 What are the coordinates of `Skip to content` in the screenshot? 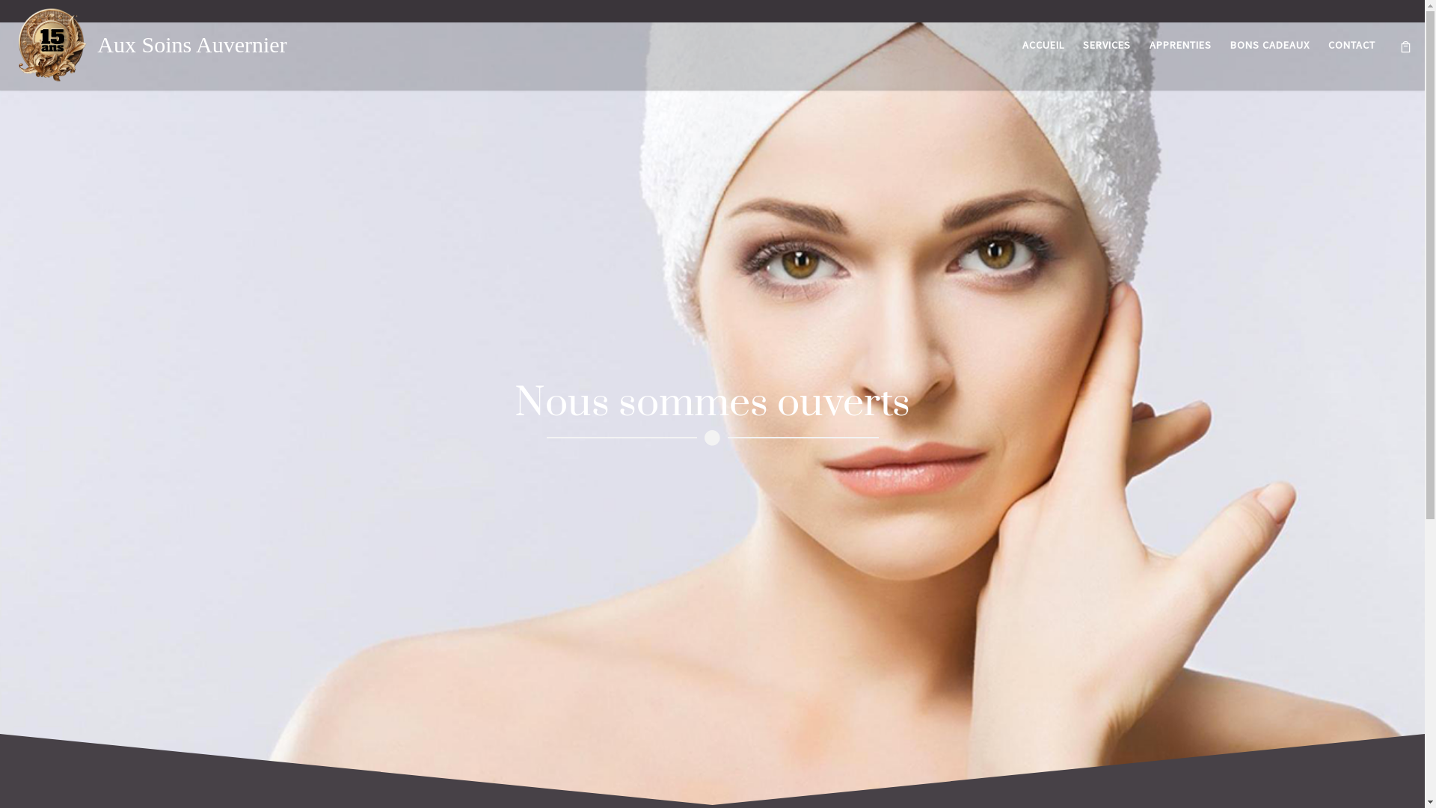 It's located at (57, 21).